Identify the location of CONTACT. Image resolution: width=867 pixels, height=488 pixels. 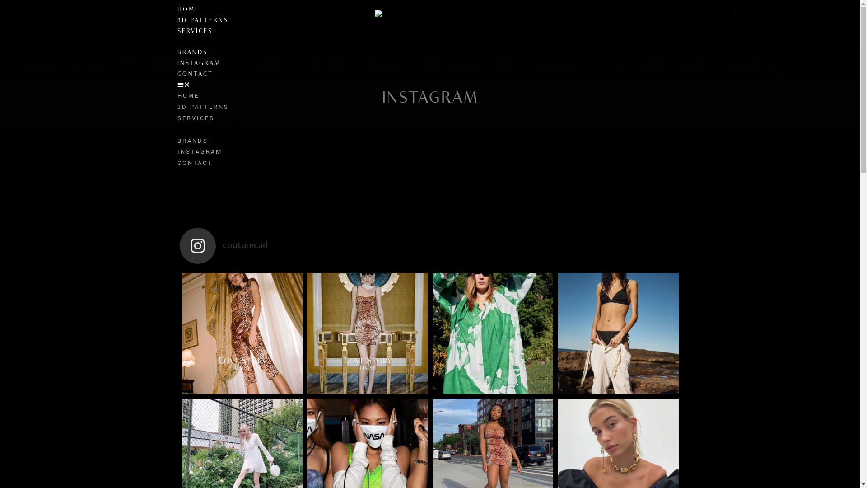
(195, 74).